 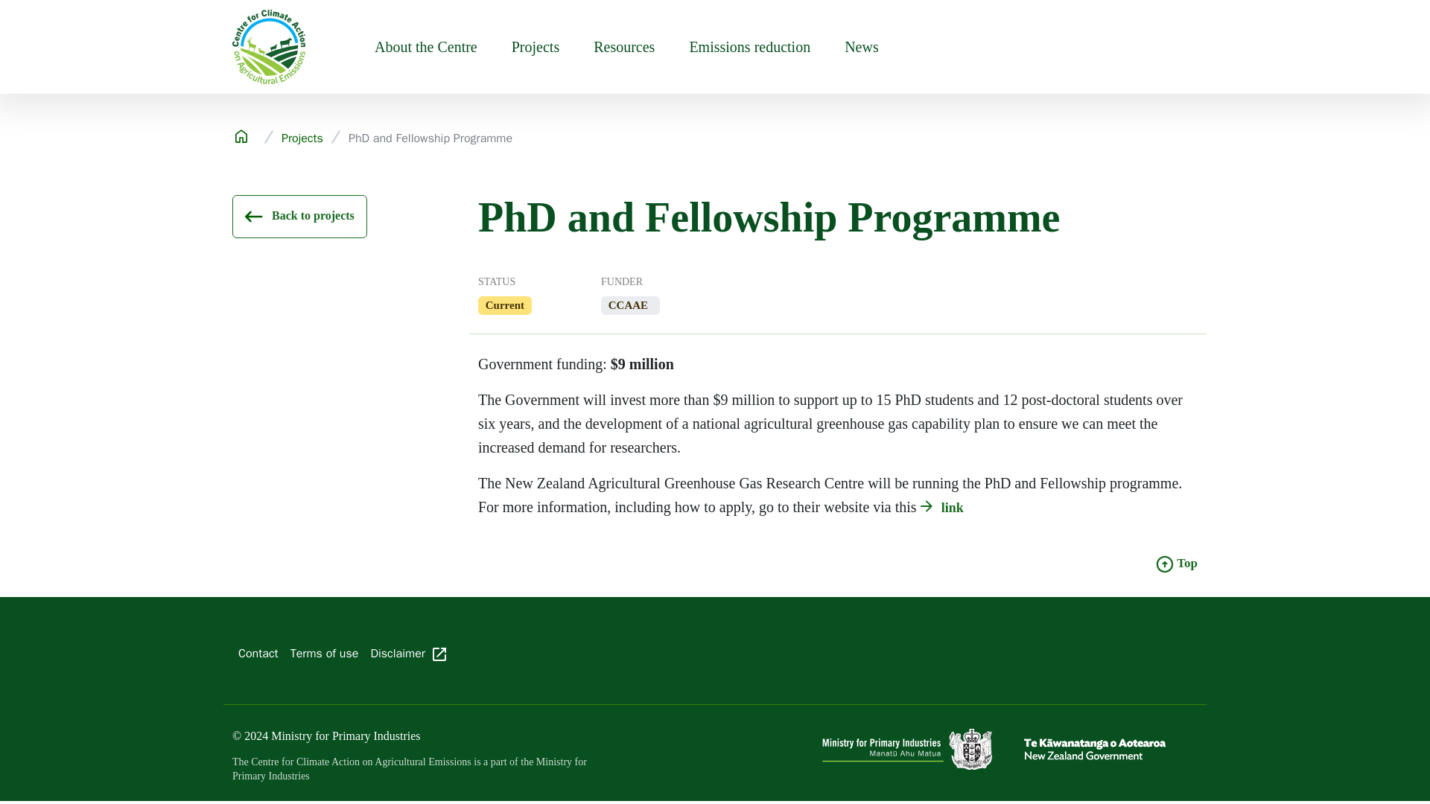 I want to click on About the Centre, so click(x=426, y=47).